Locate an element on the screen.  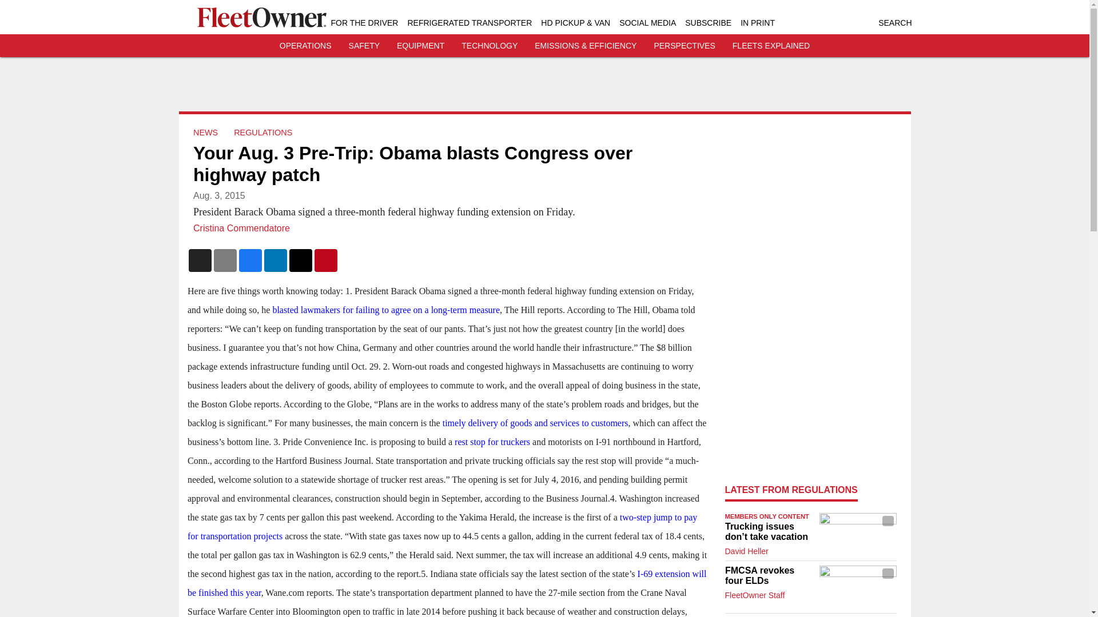
SUBSCRIBE is located at coordinates (708, 23).